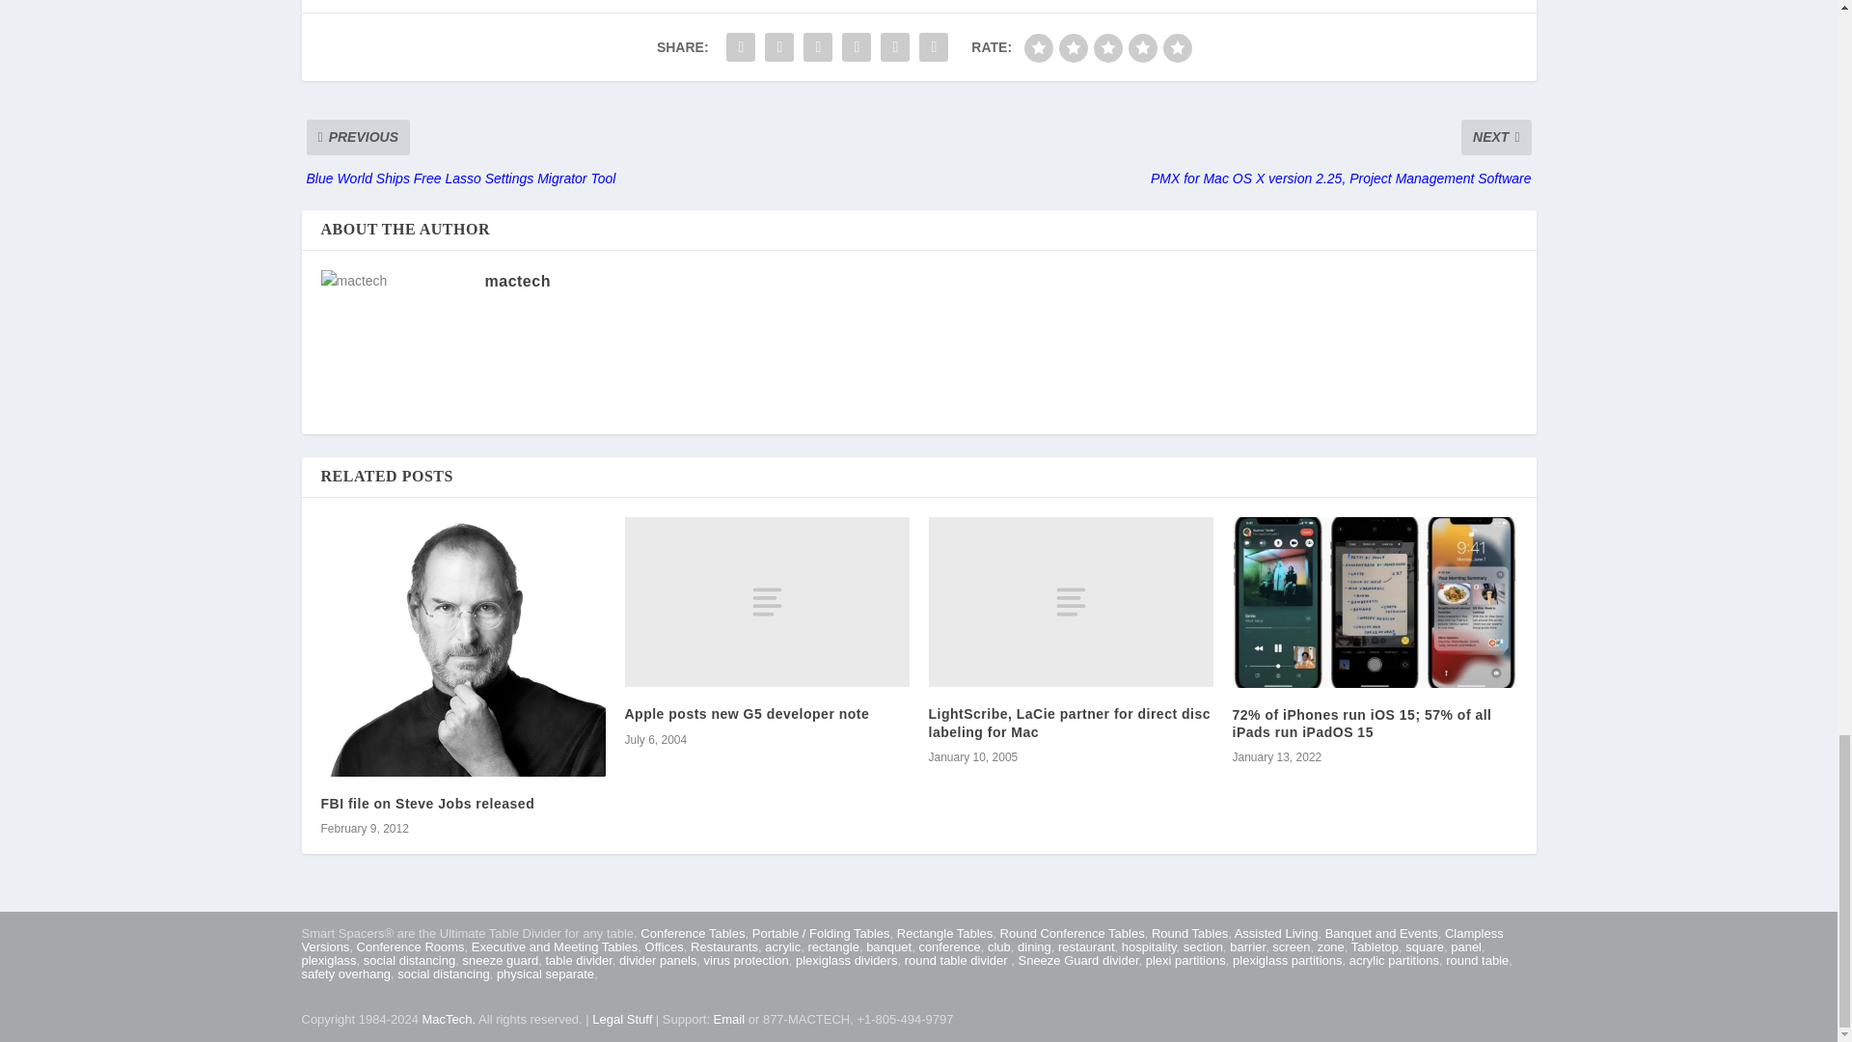 This screenshot has width=1852, height=1042. I want to click on Share "CGIScripter 2.08 Enterprise Edition" via Tumblr, so click(817, 47).